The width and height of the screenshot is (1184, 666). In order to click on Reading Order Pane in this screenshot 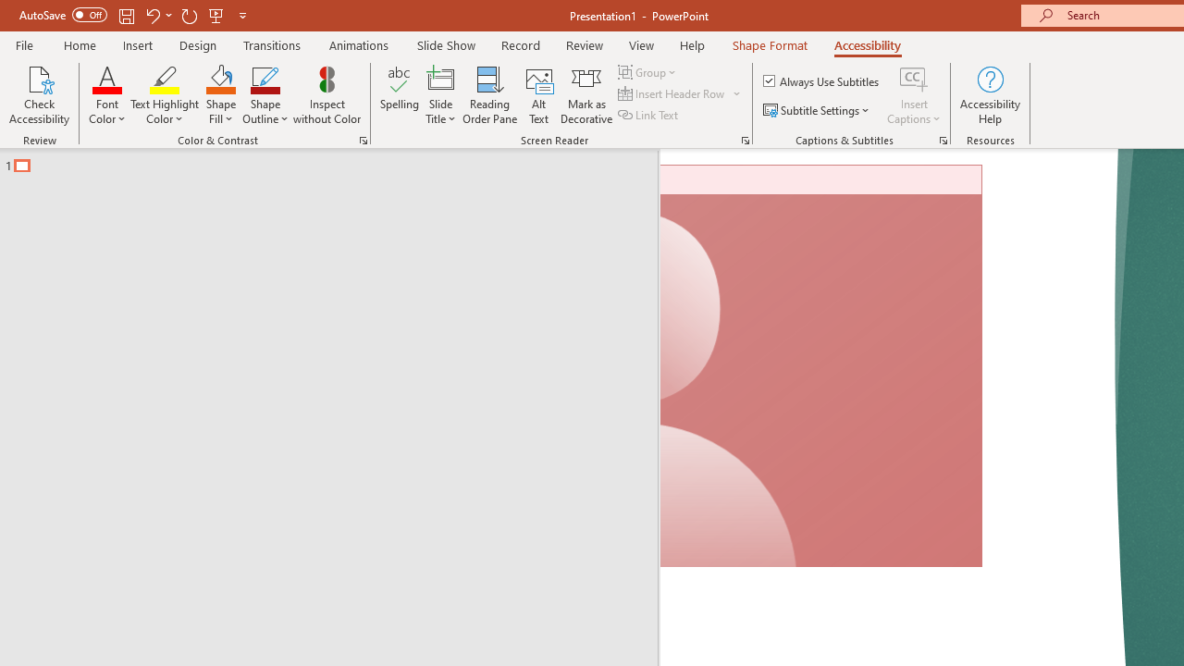, I will do `click(489, 94)`.